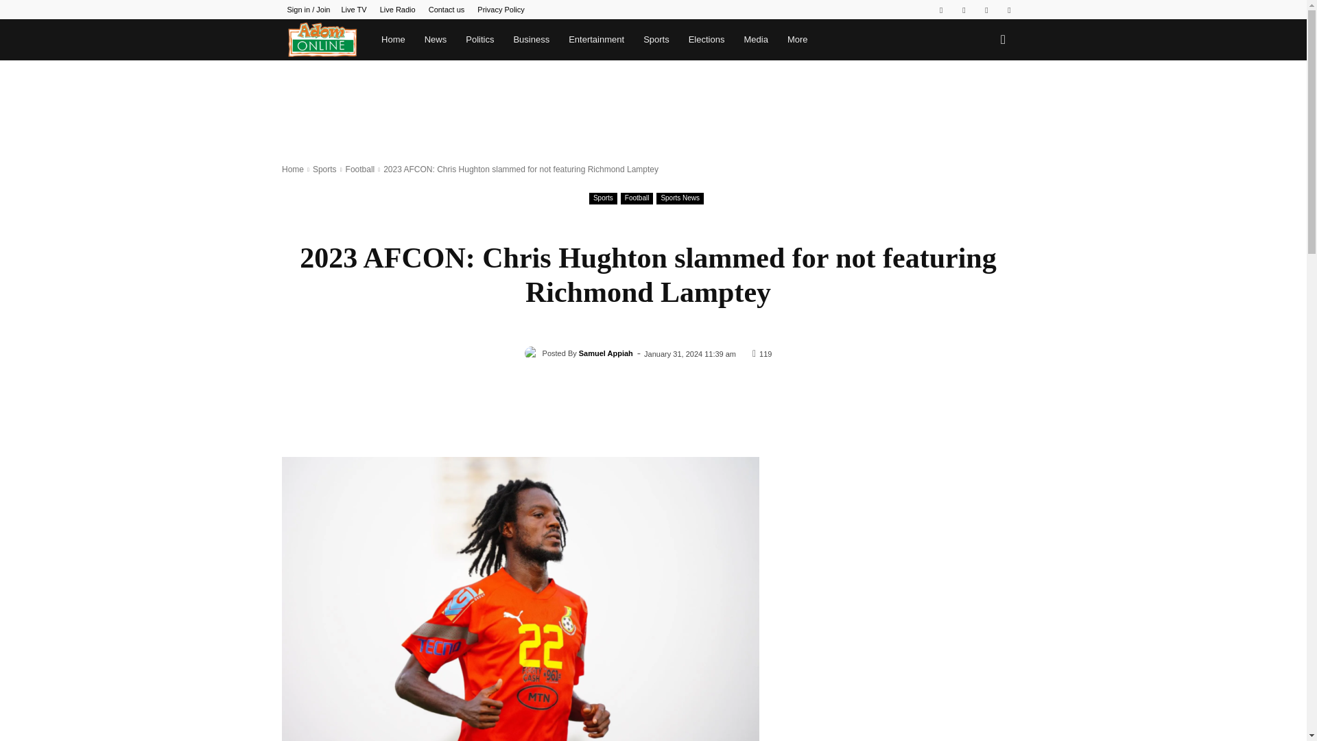  I want to click on Facebook, so click(941, 10).